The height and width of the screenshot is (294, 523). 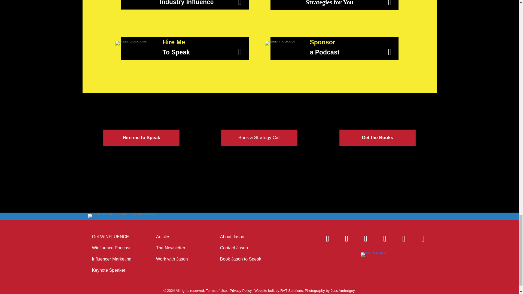 What do you see at coordinates (114, 270) in the screenshot?
I see `Keynote Speaker` at bounding box center [114, 270].